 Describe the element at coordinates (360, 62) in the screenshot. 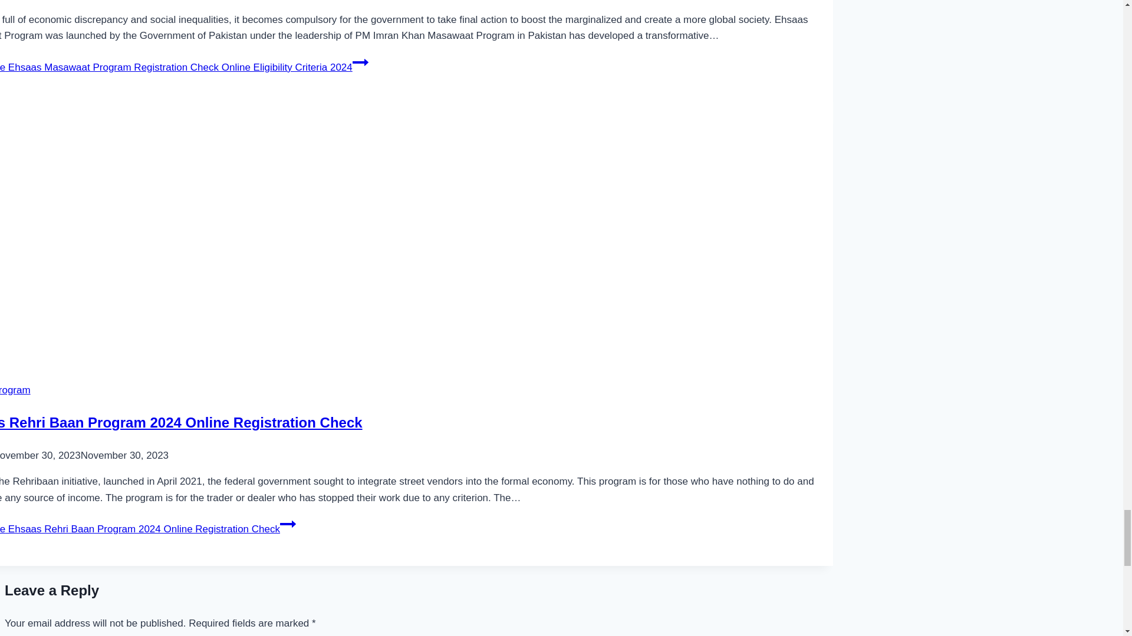

I see `Continue` at that location.